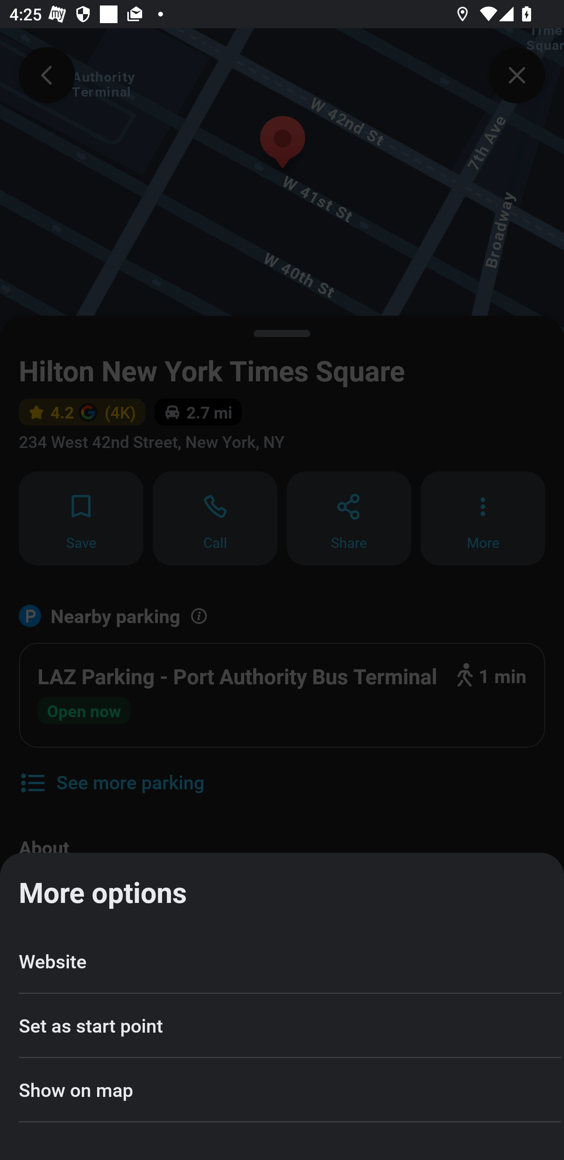  Describe the element at coordinates (282, 961) in the screenshot. I see `Website ACTION_CELL_TEXT` at that location.